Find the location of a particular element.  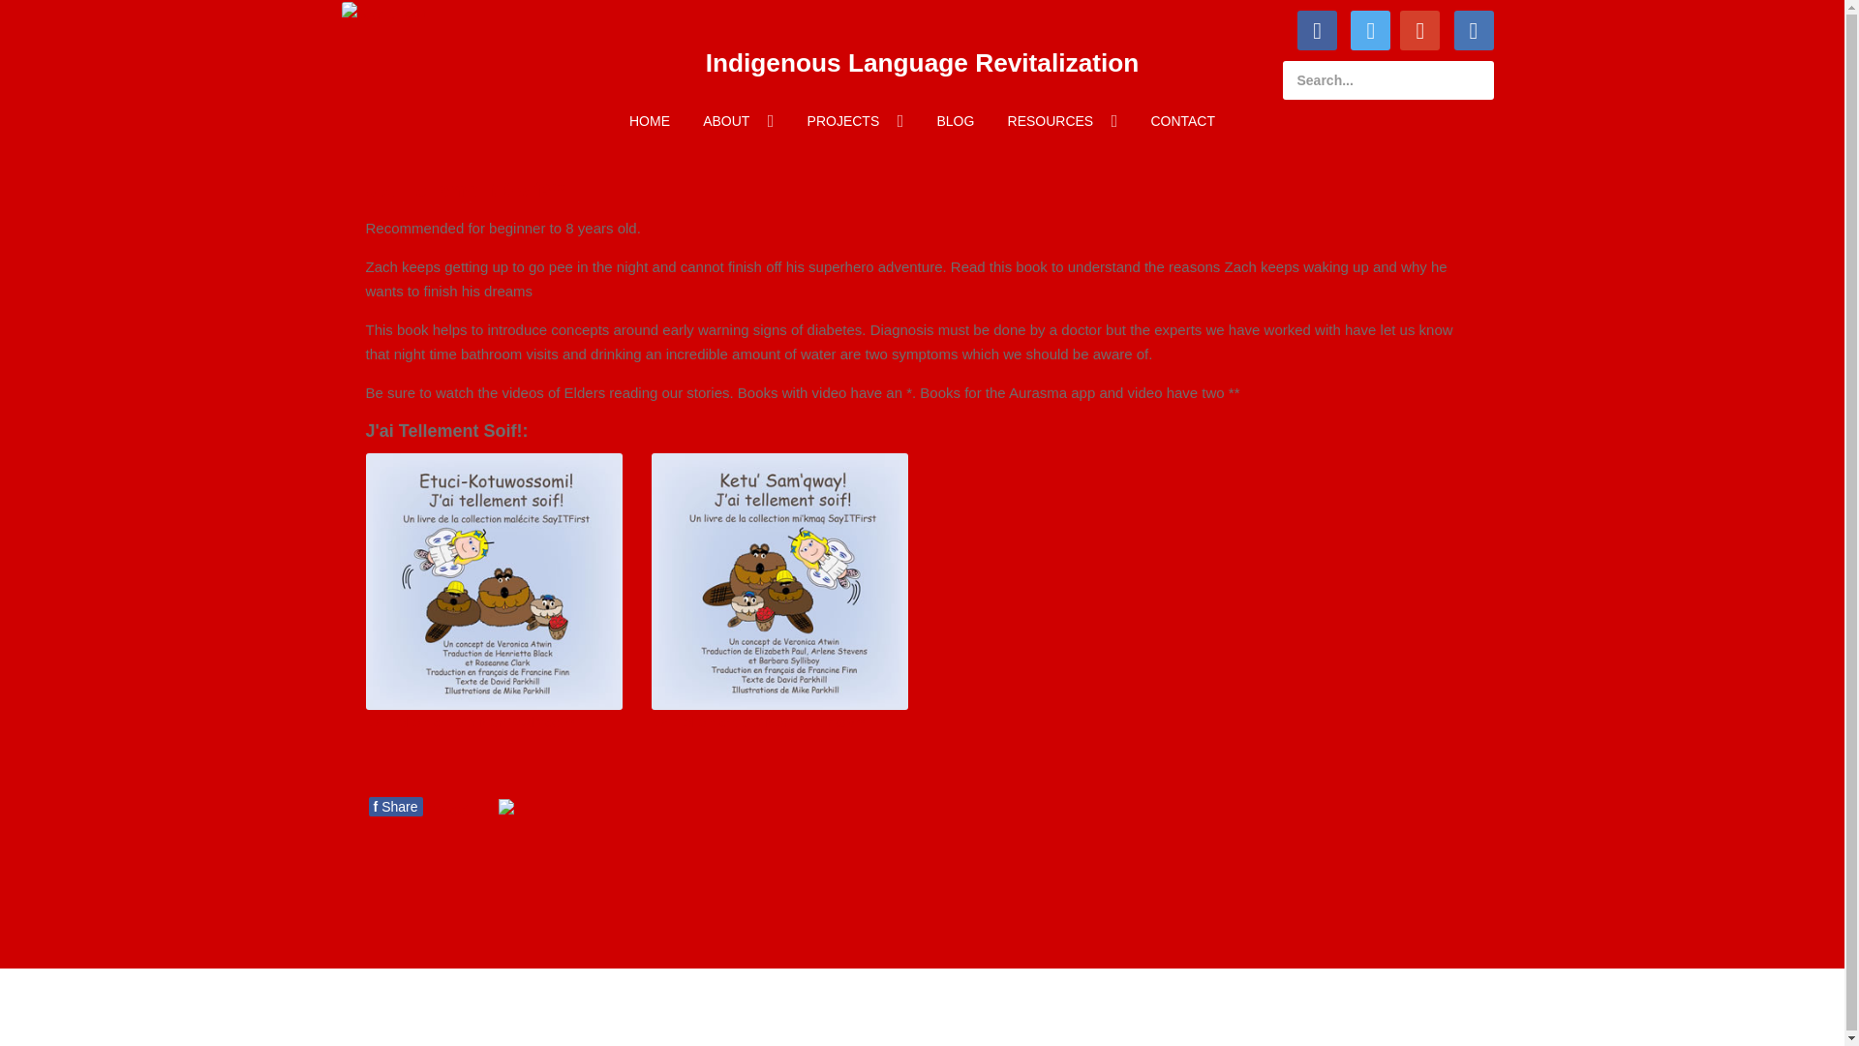

CONTACT is located at coordinates (1182, 121).